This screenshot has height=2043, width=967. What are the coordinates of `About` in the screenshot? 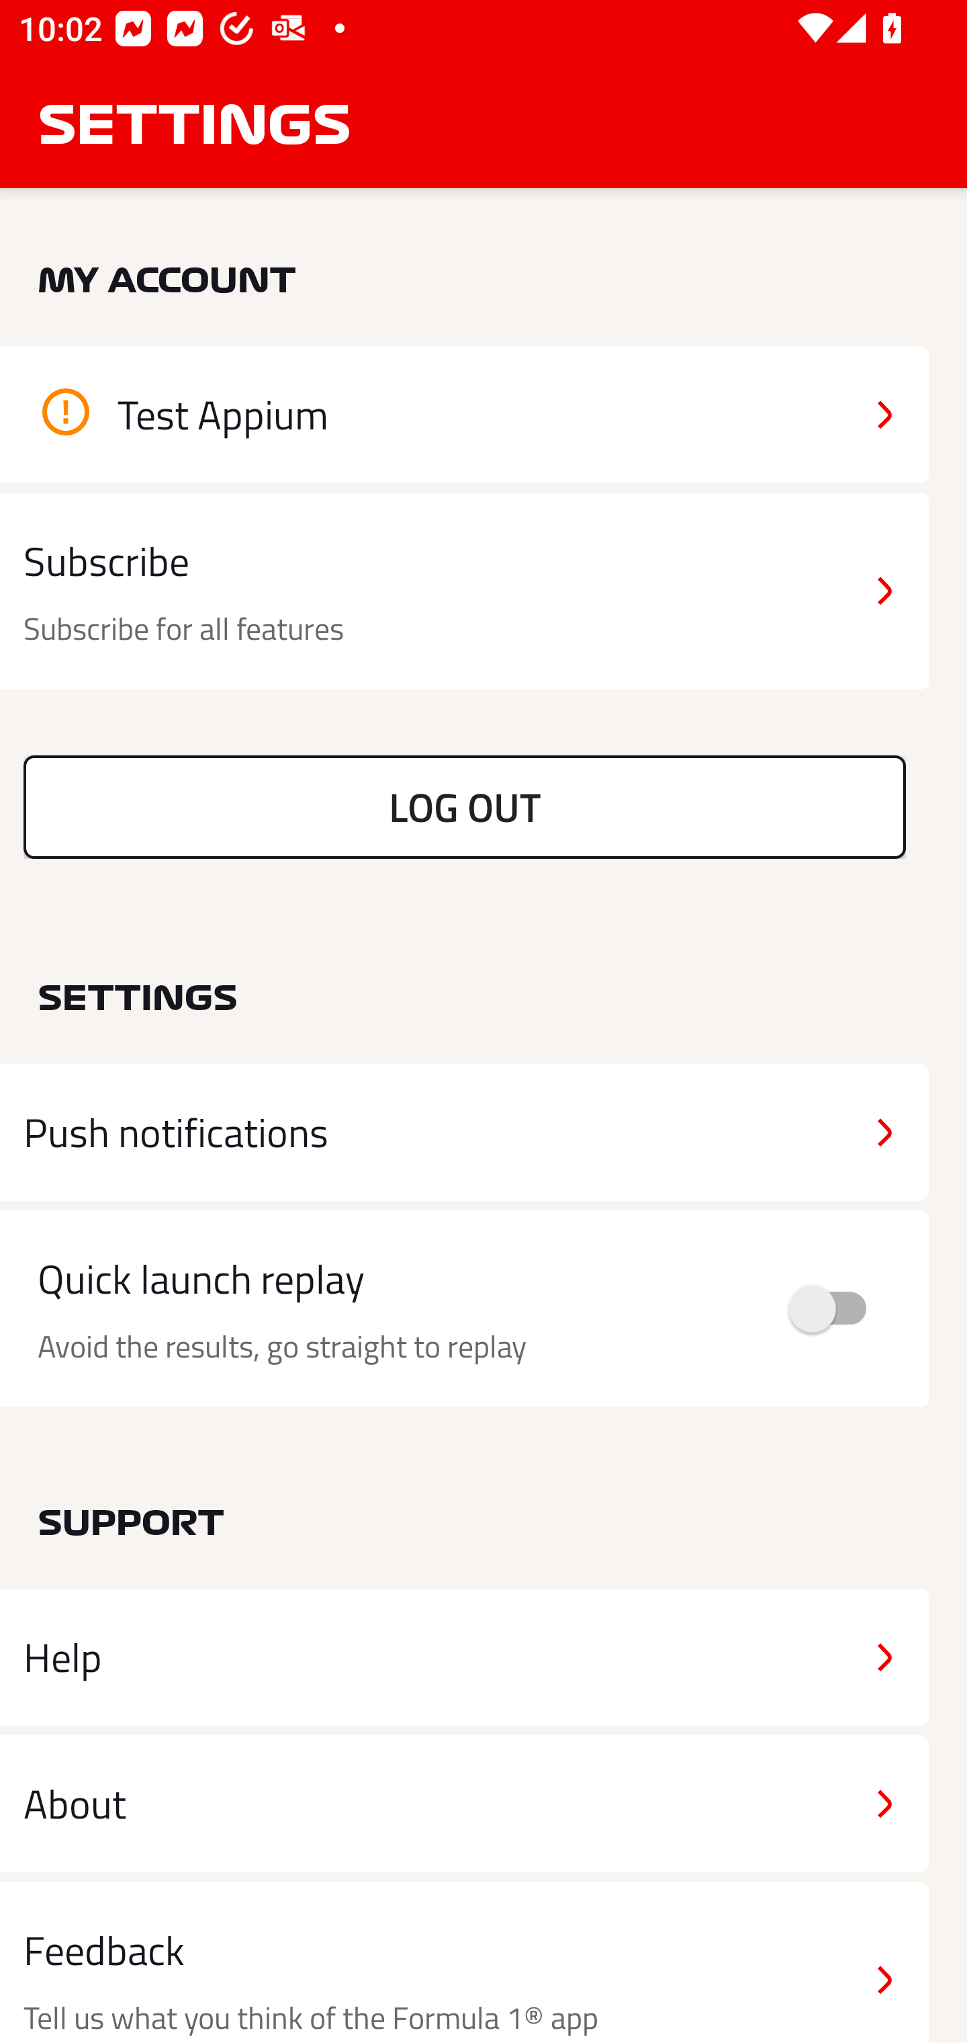 It's located at (465, 1802).